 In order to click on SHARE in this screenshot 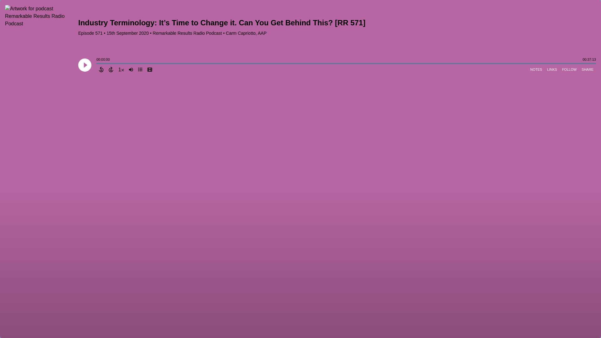, I will do `click(588, 69)`.